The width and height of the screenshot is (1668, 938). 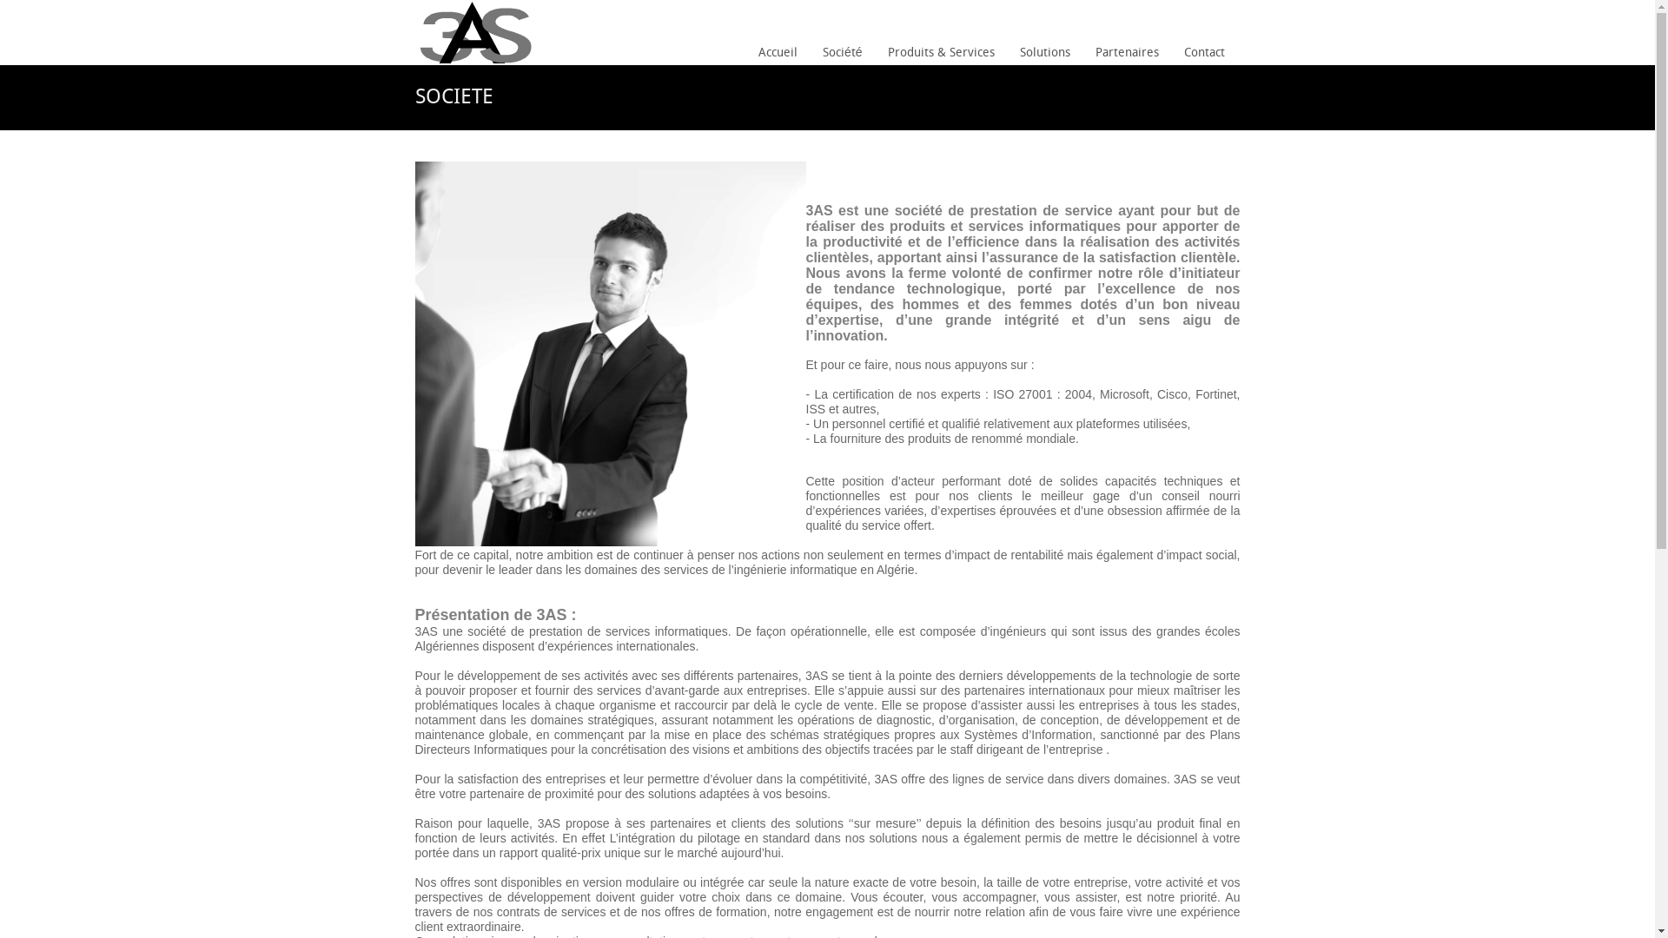 What do you see at coordinates (1128, 54) in the screenshot?
I see `Partenaires` at bounding box center [1128, 54].